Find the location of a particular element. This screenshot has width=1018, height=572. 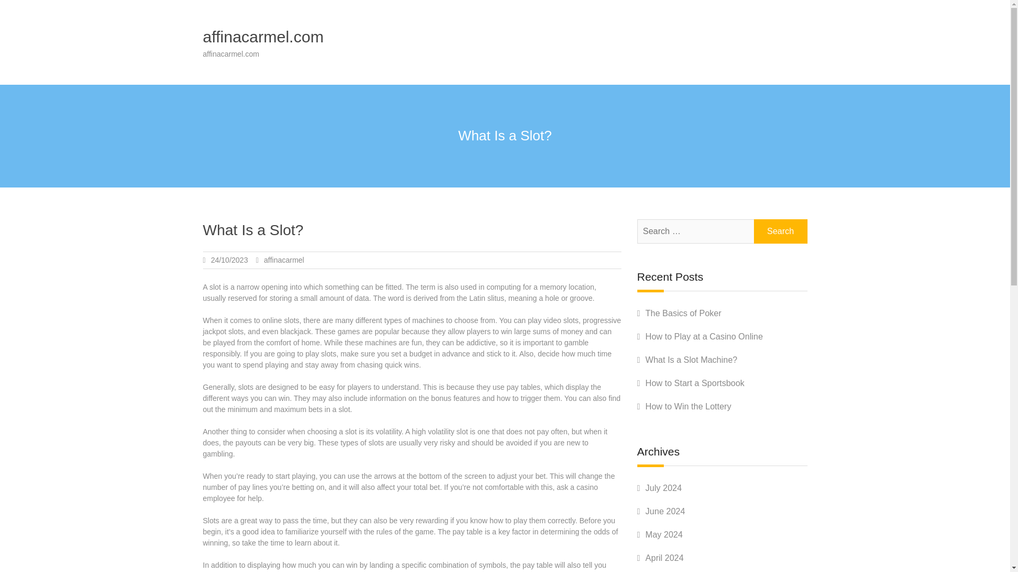

affinacarmel is located at coordinates (284, 260).